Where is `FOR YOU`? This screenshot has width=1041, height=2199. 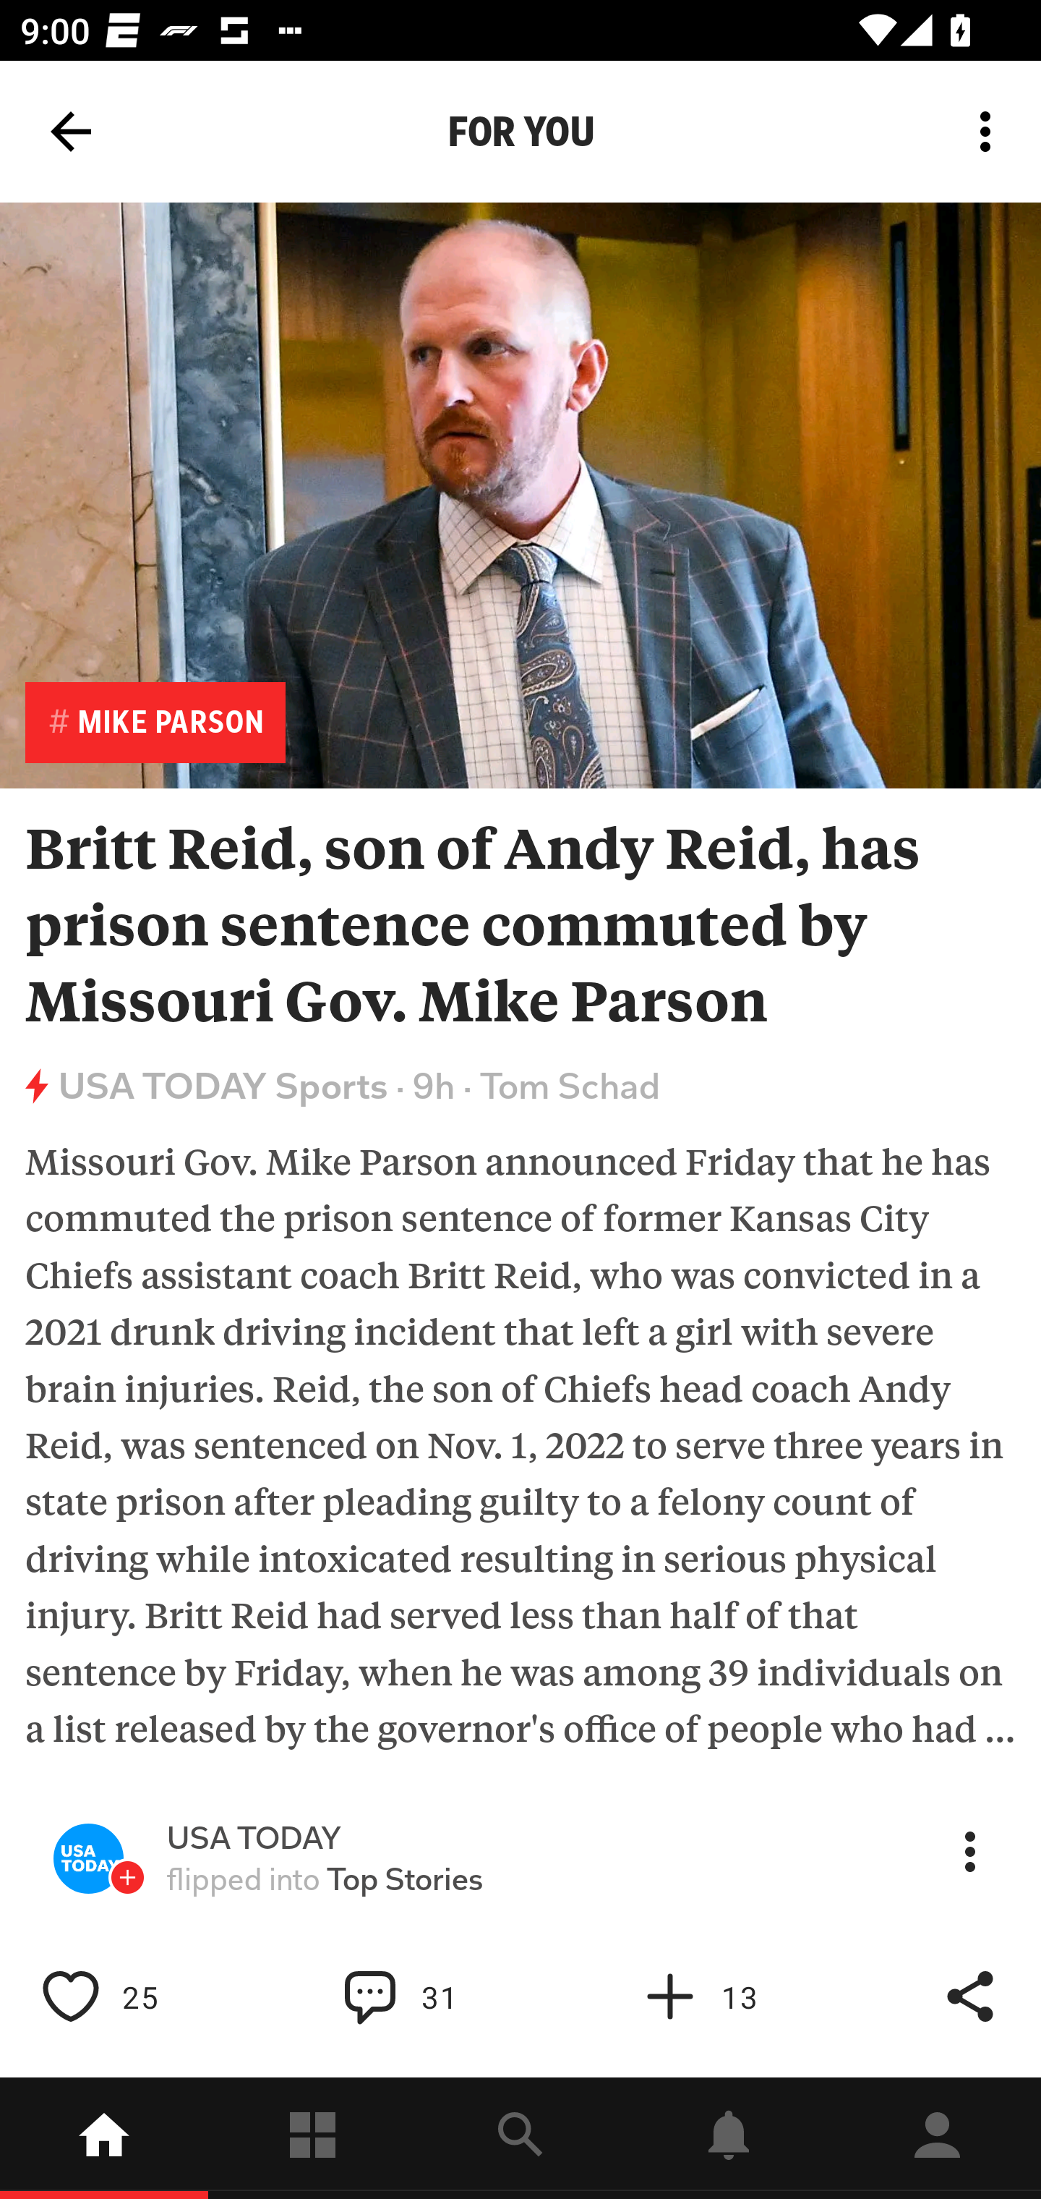 FOR YOU is located at coordinates (520, 132).